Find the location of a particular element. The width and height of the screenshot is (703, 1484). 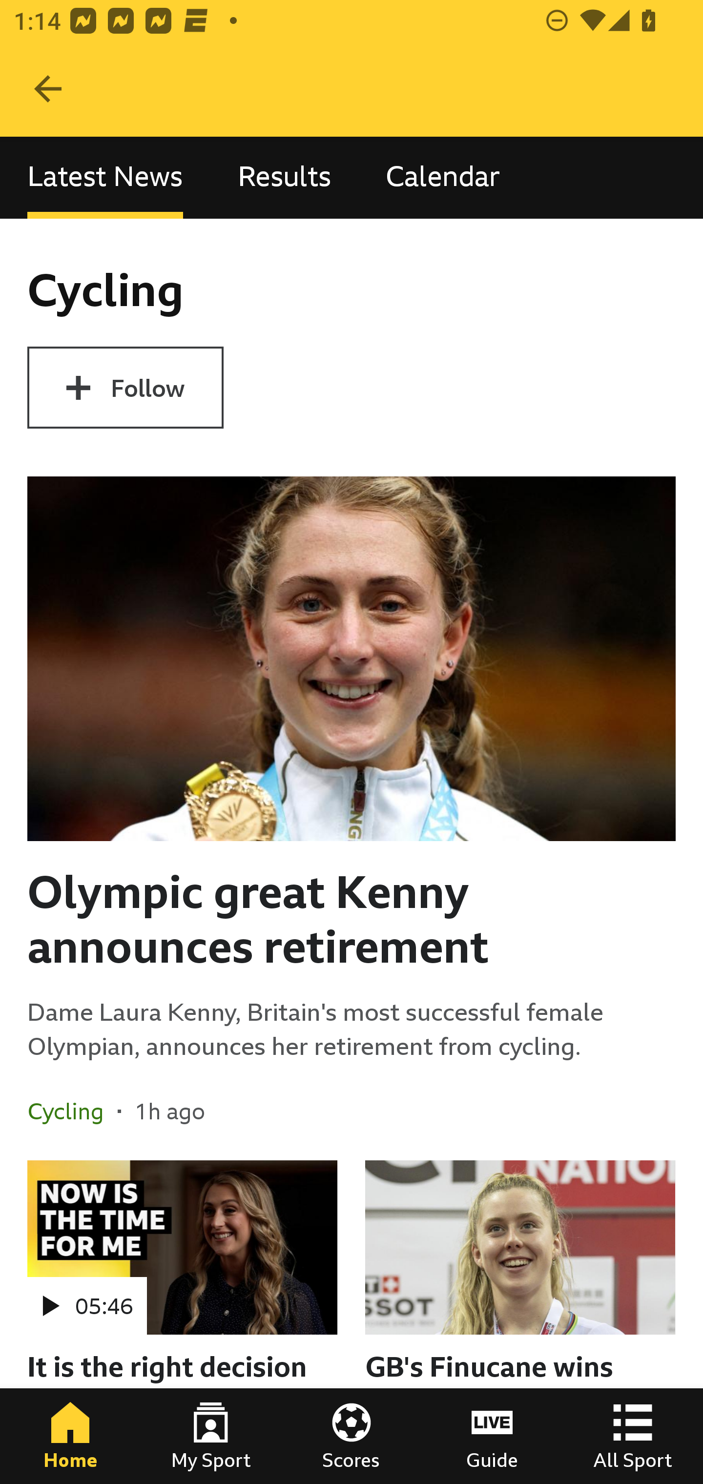

My Sport is located at coordinates (211, 1436).